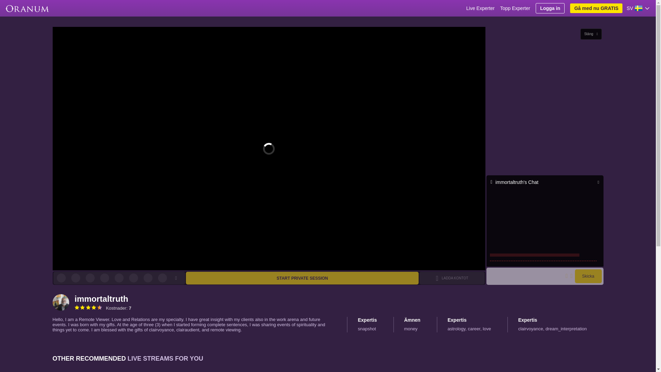  What do you see at coordinates (515, 8) in the screenshot?
I see `Topp Experter` at bounding box center [515, 8].